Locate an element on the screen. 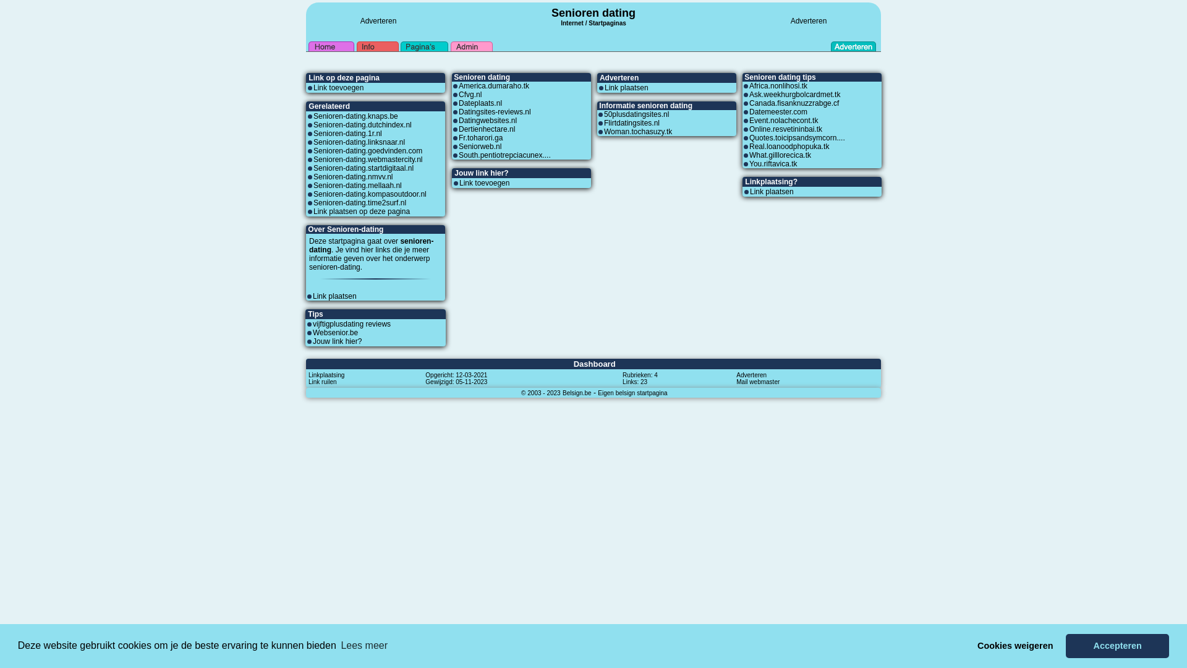 The height and width of the screenshot is (668, 1187). Internet is located at coordinates (572, 22).